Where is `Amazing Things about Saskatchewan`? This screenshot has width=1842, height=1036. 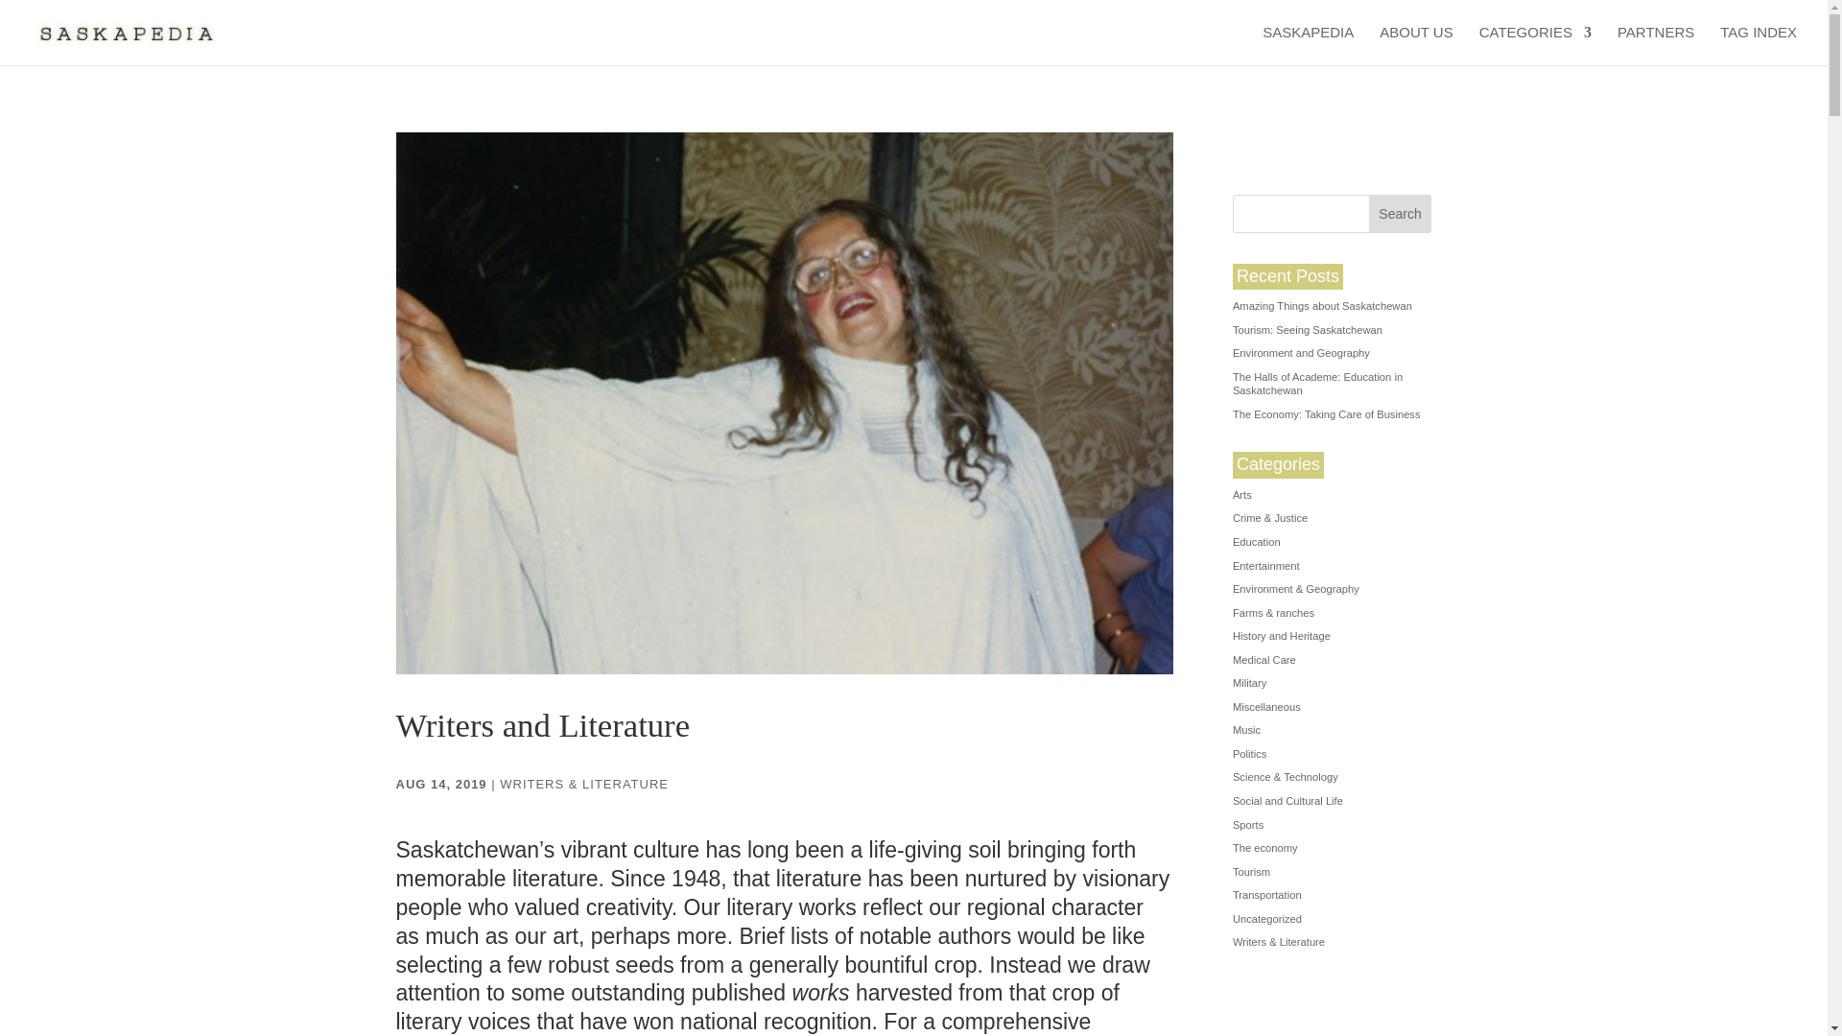
Amazing Things about Saskatchewan is located at coordinates (1322, 306).